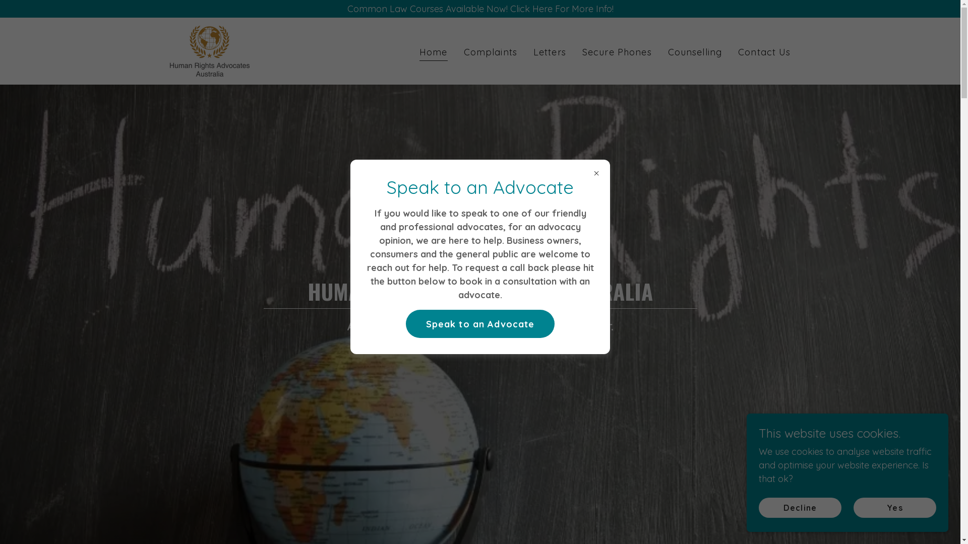  I want to click on Yes, so click(895, 508).